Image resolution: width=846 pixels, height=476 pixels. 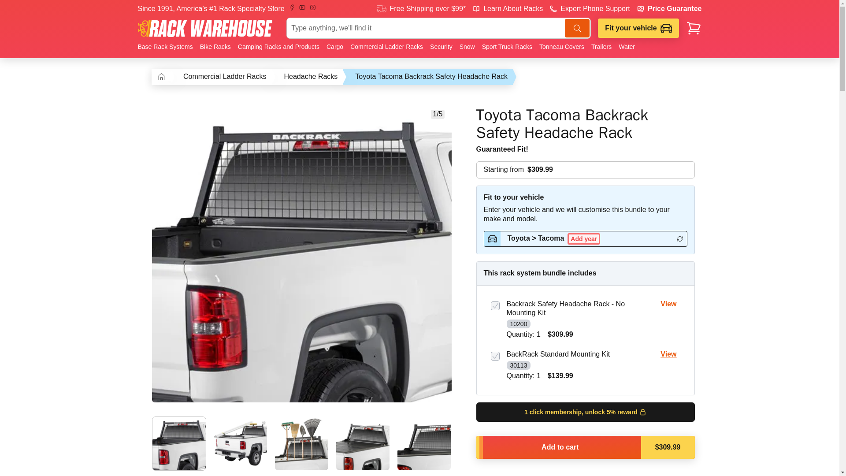 I want to click on Commercial Ladder Racks, so click(x=225, y=77).